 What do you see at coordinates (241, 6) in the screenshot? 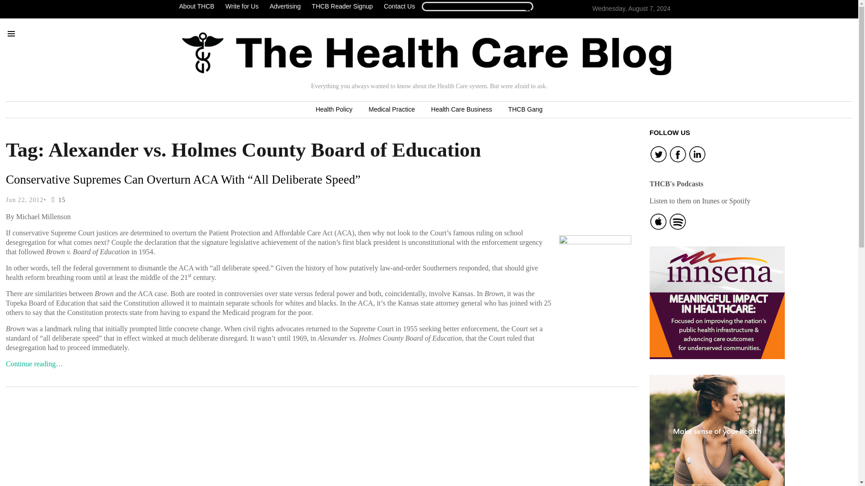
I see `Write for Us` at bounding box center [241, 6].